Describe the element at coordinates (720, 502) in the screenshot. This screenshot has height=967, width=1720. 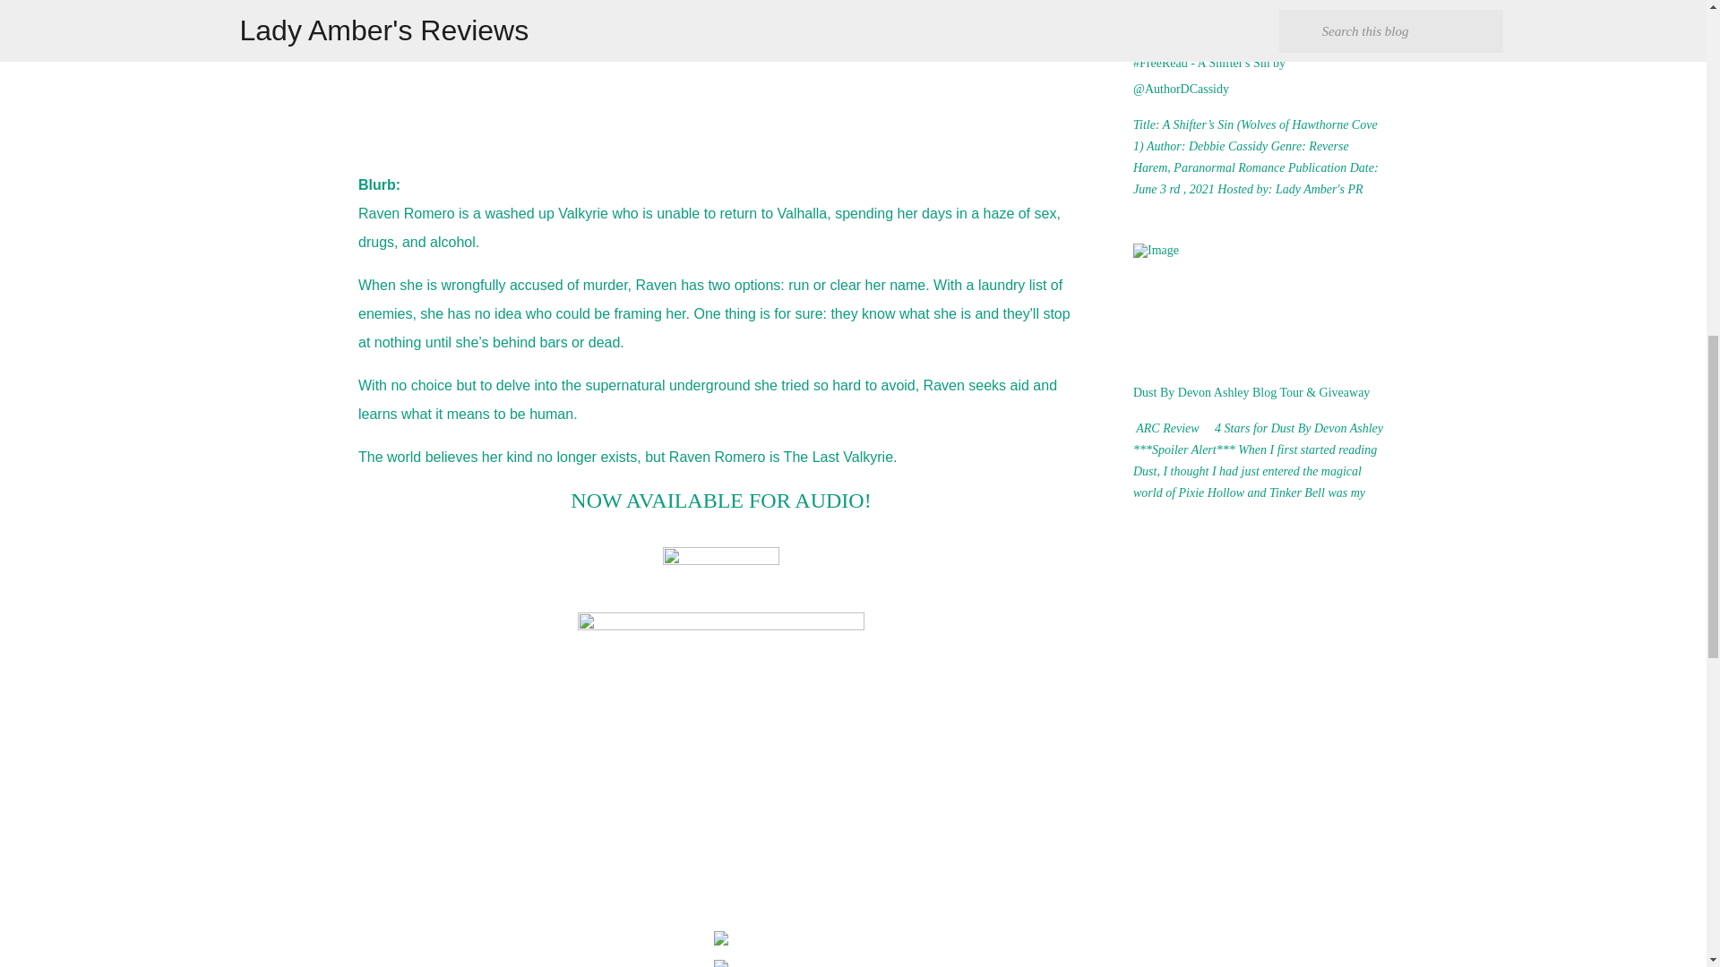
I see `NOW AVAILABLE FOR AUDIO!` at that location.